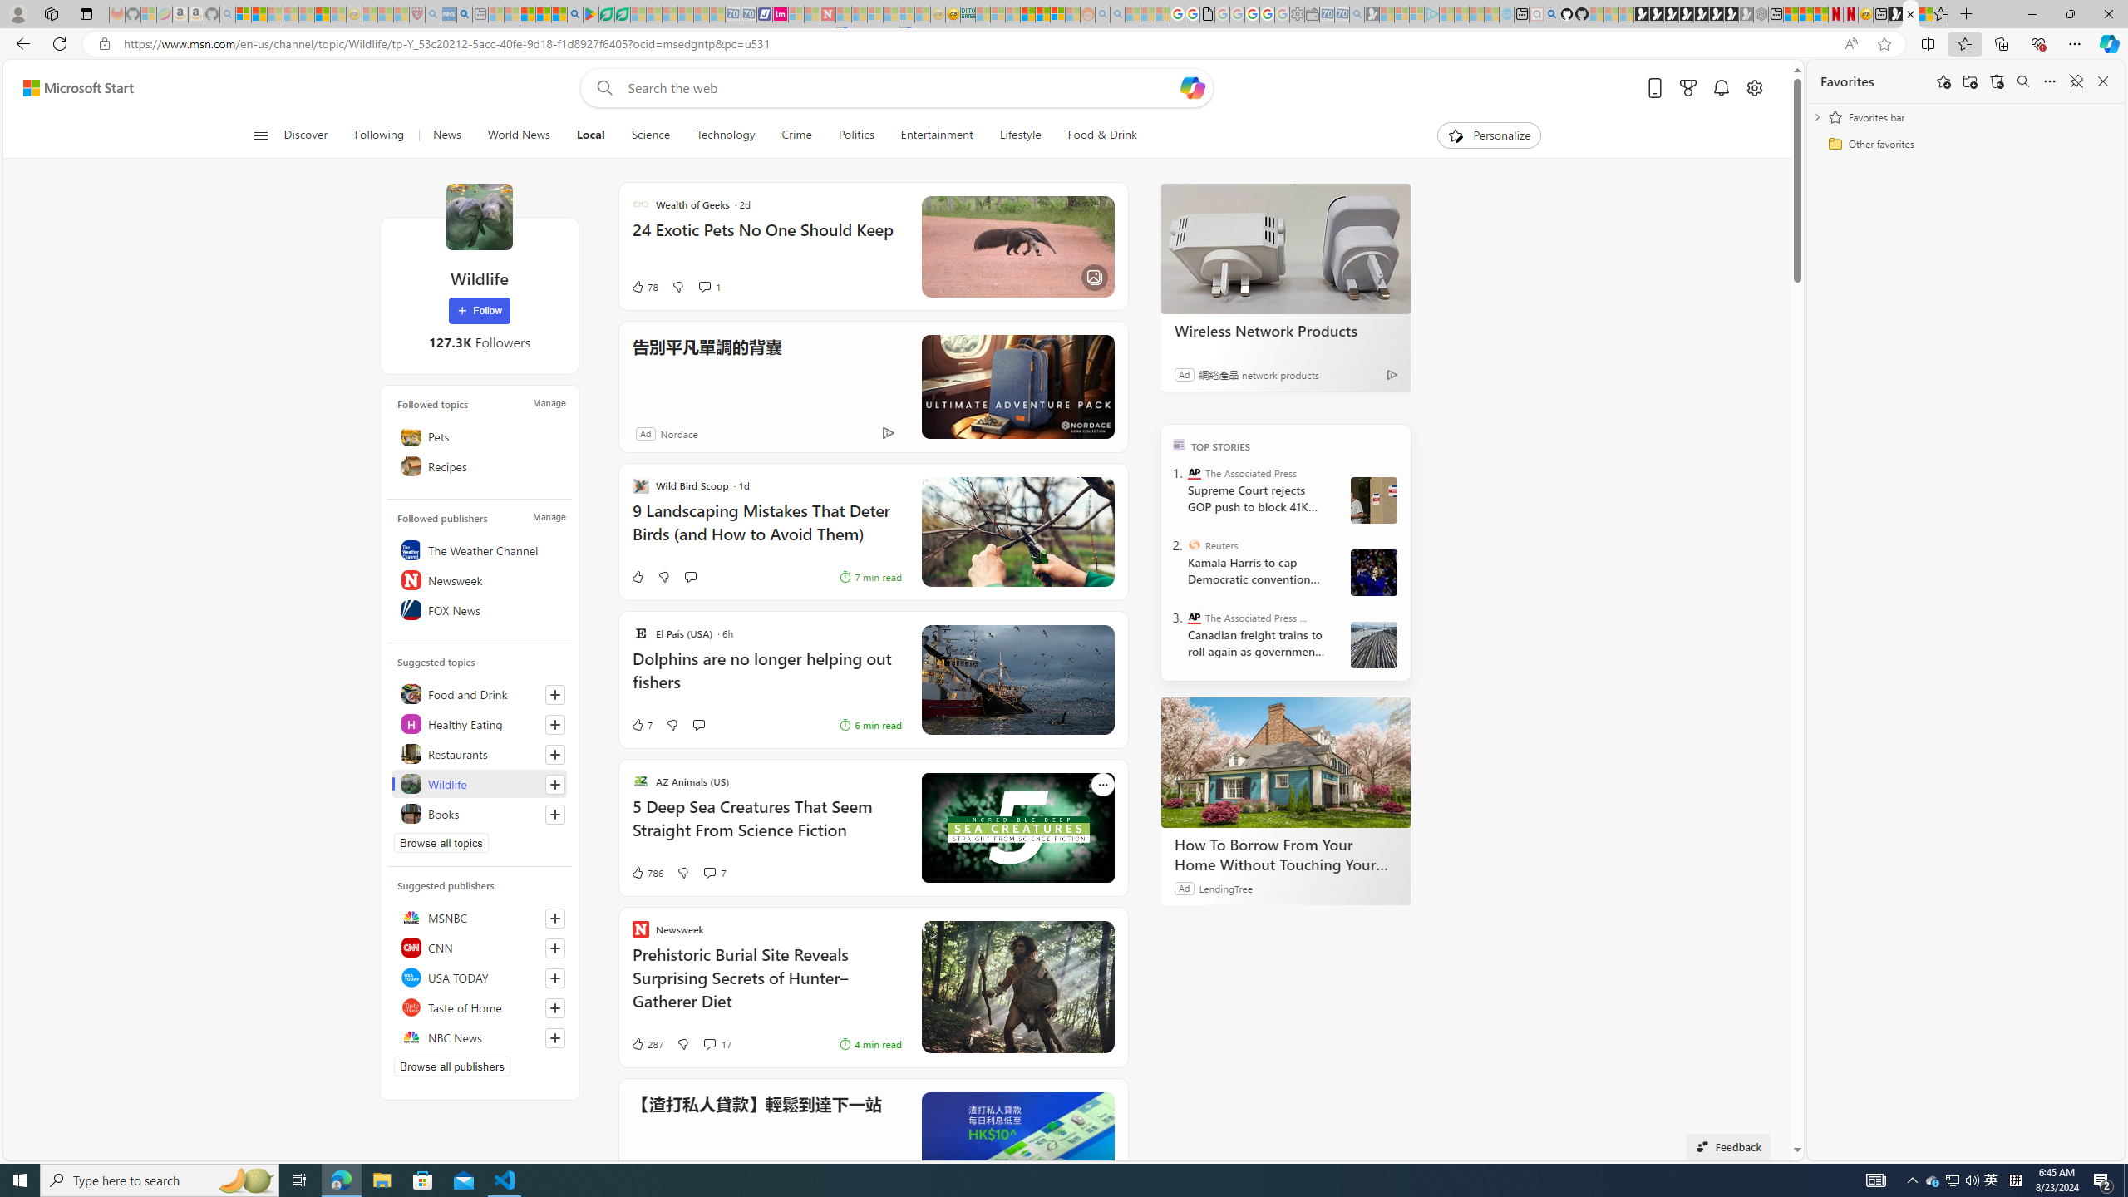 The image size is (2128, 1197). Describe the element at coordinates (709, 1044) in the screenshot. I see `View comments 17 Comment` at that location.